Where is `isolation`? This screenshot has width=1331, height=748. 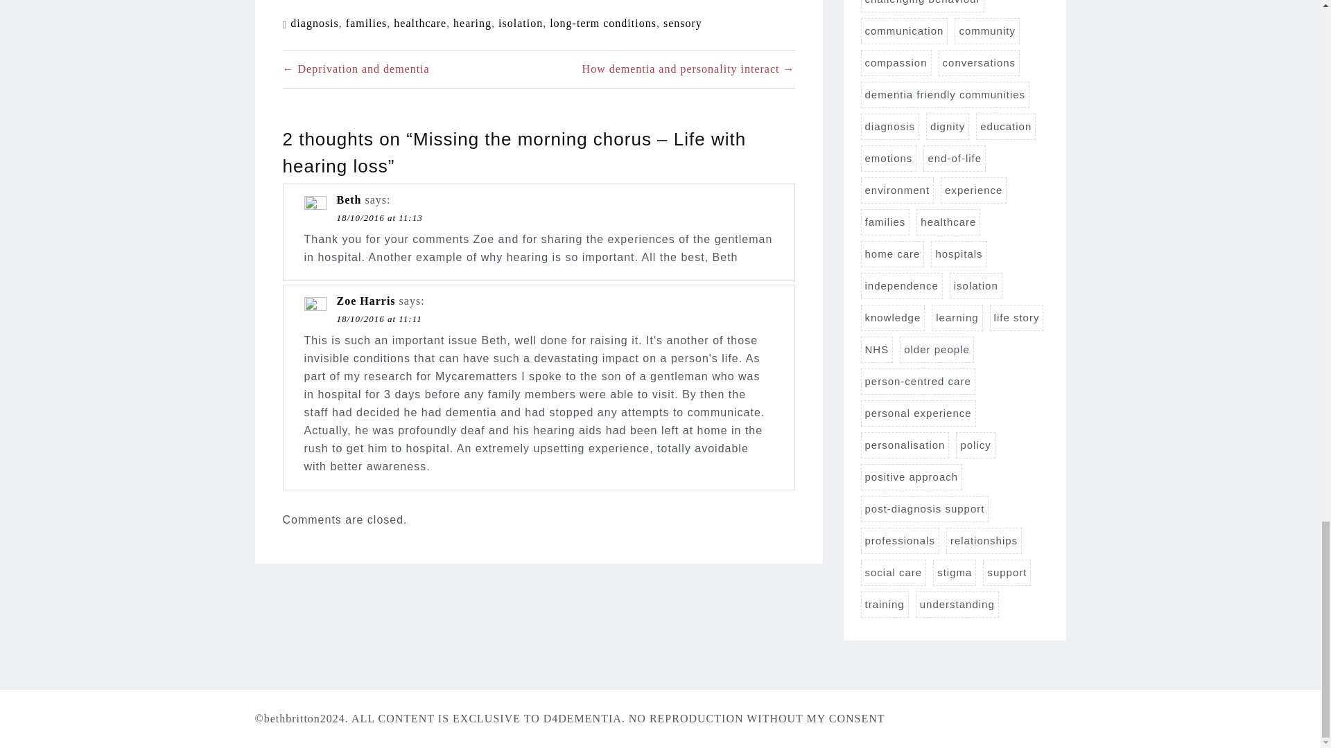
isolation is located at coordinates (520, 23).